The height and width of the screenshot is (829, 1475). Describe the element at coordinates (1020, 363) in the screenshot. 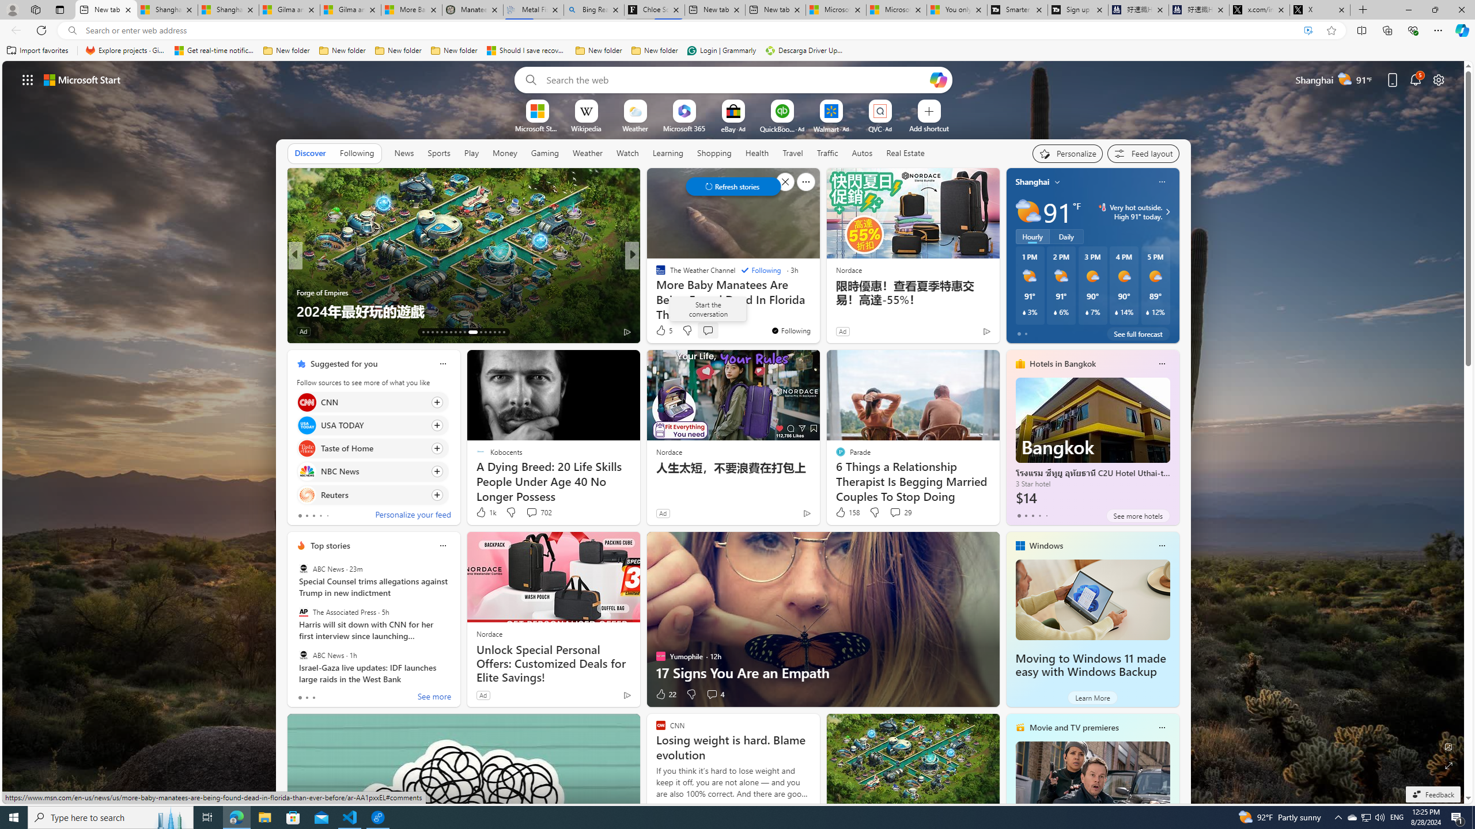

I see `hotels-header-icon` at that location.